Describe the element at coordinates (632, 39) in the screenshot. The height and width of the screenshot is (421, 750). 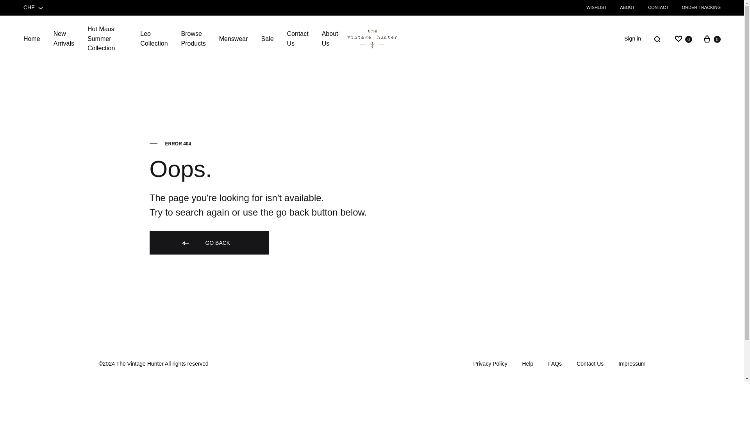
I see `Sign in` at that location.